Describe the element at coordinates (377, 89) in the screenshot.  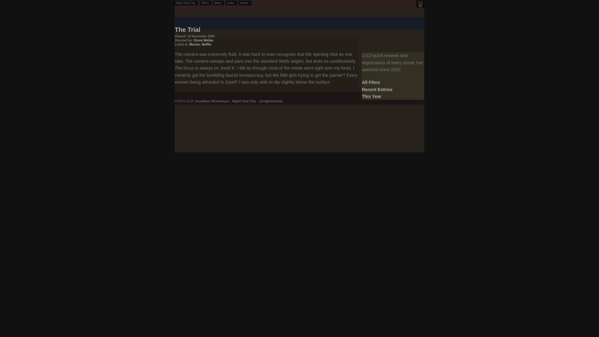
I see `Recent Entries` at that location.